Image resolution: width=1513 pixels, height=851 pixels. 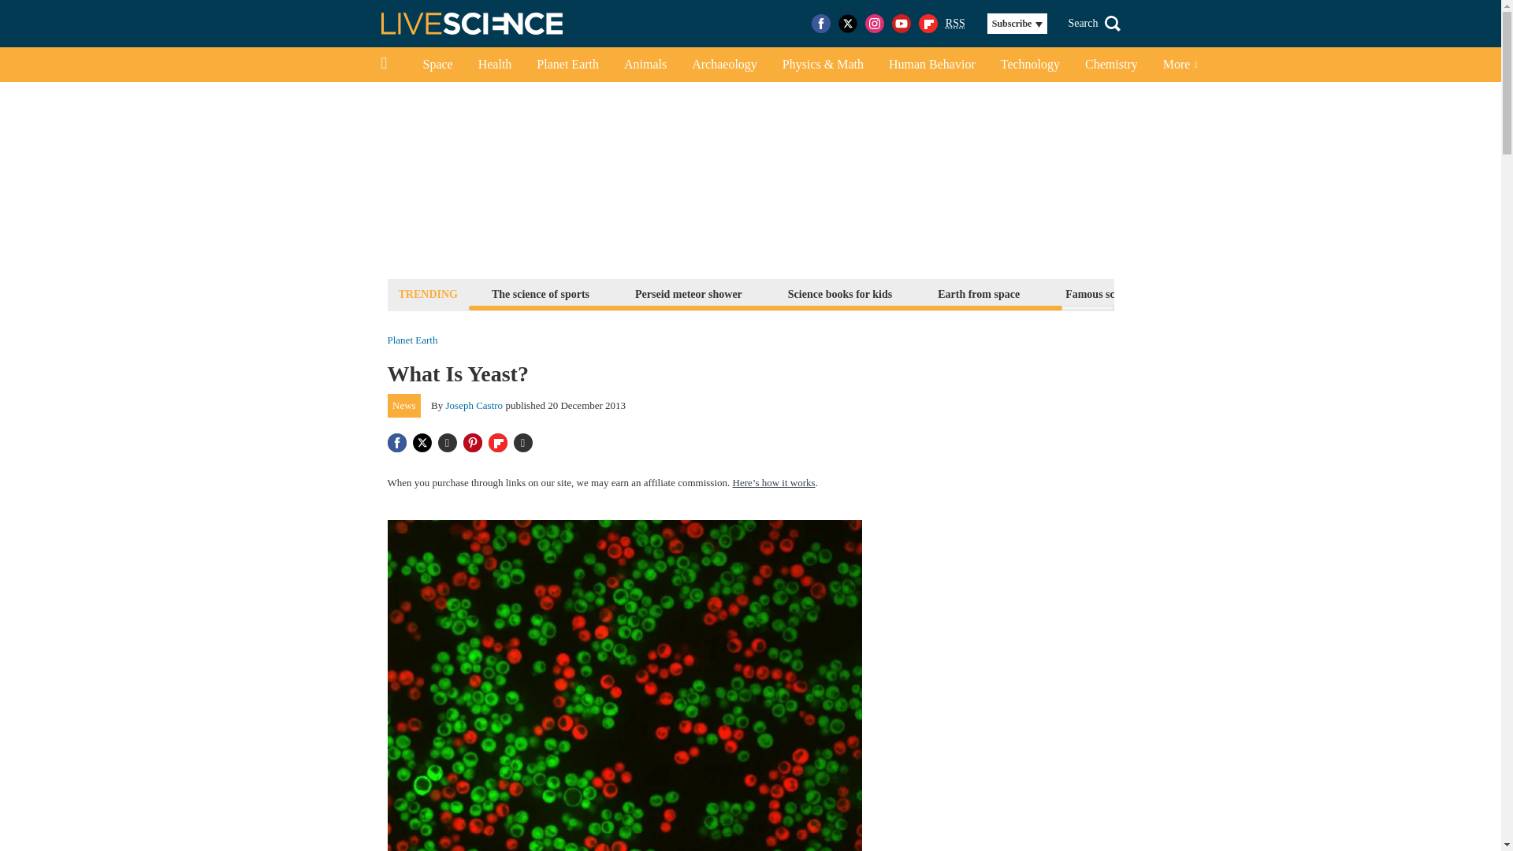 I want to click on Famous scientists, so click(x=1106, y=293).